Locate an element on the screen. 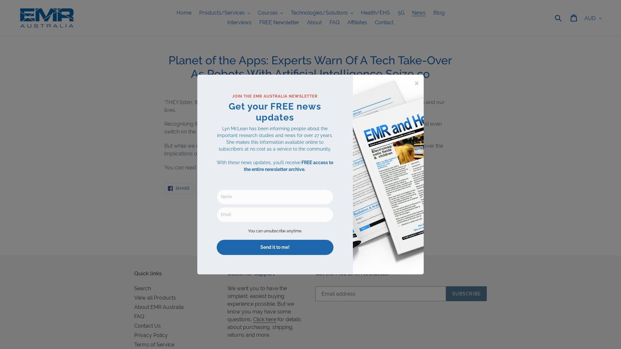 The width and height of the screenshot is (621, 349). Blog is located at coordinates (439, 13).